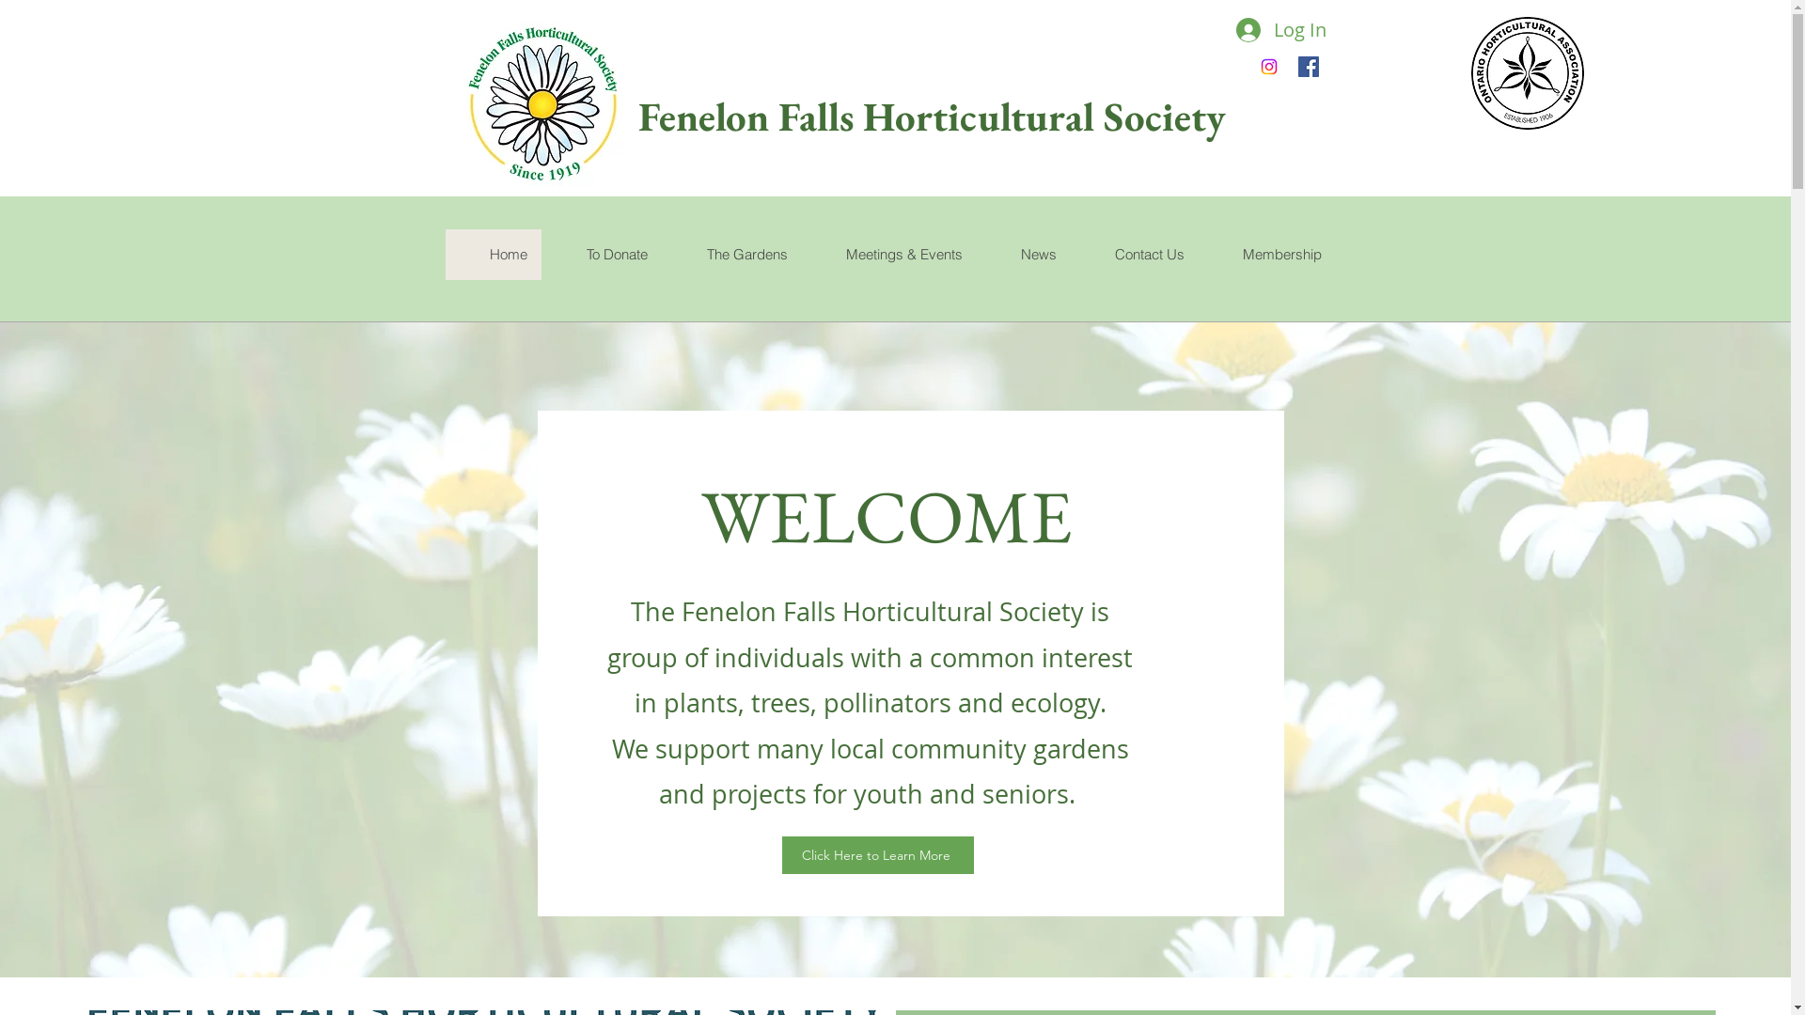  I want to click on ffhs-logo 2019.jpg, so click(541, 105).